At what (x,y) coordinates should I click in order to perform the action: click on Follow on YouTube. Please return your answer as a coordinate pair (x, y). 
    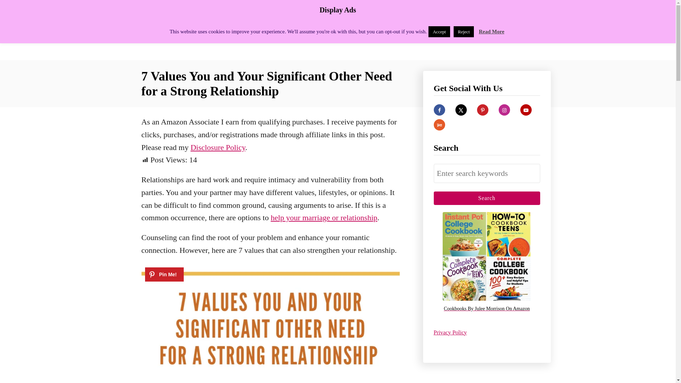
    Looking at the image, I should click on (526, 110).